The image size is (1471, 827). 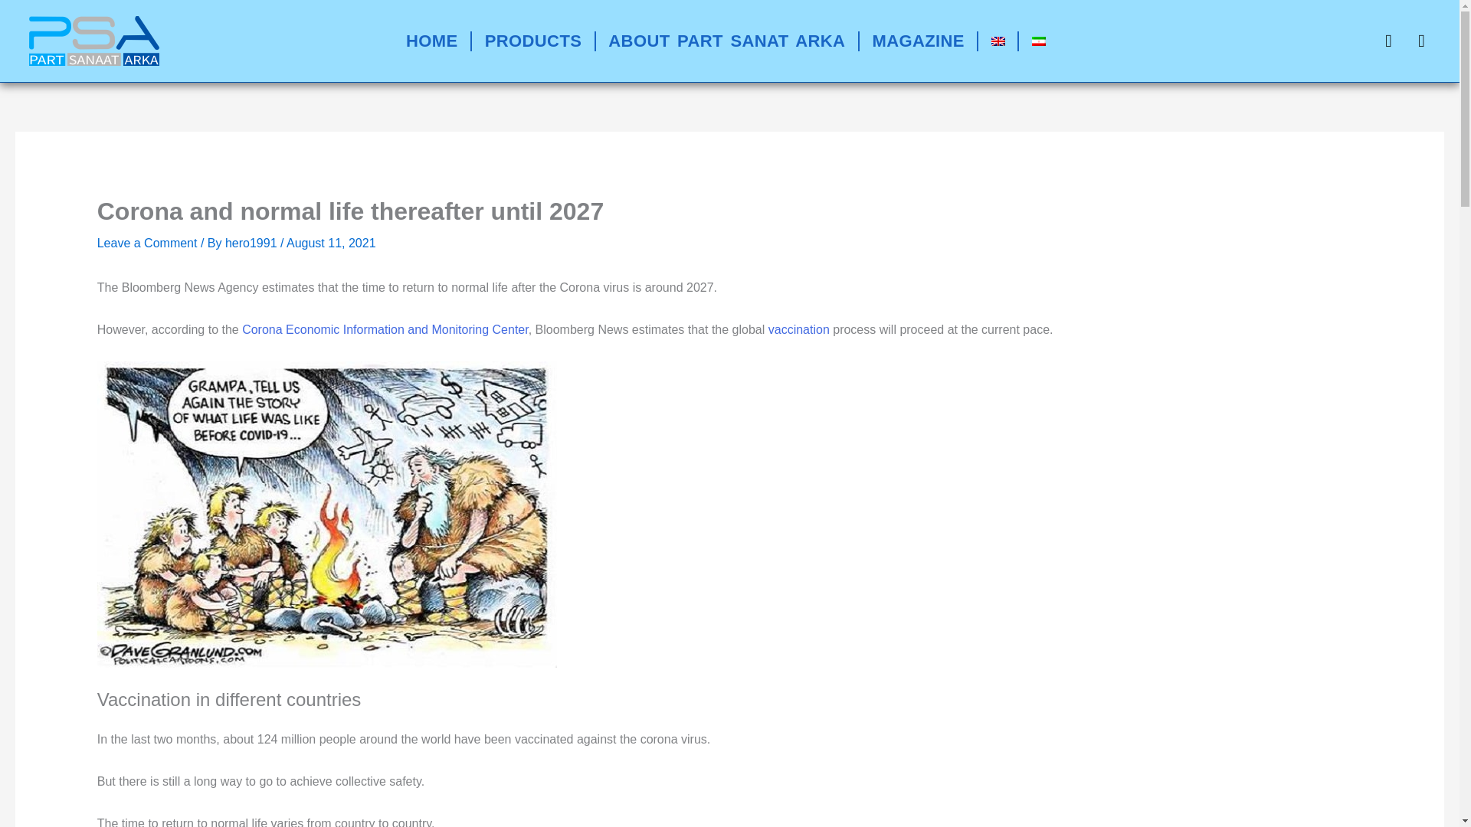 I want to click on HOME, so click(x=431, y=41).